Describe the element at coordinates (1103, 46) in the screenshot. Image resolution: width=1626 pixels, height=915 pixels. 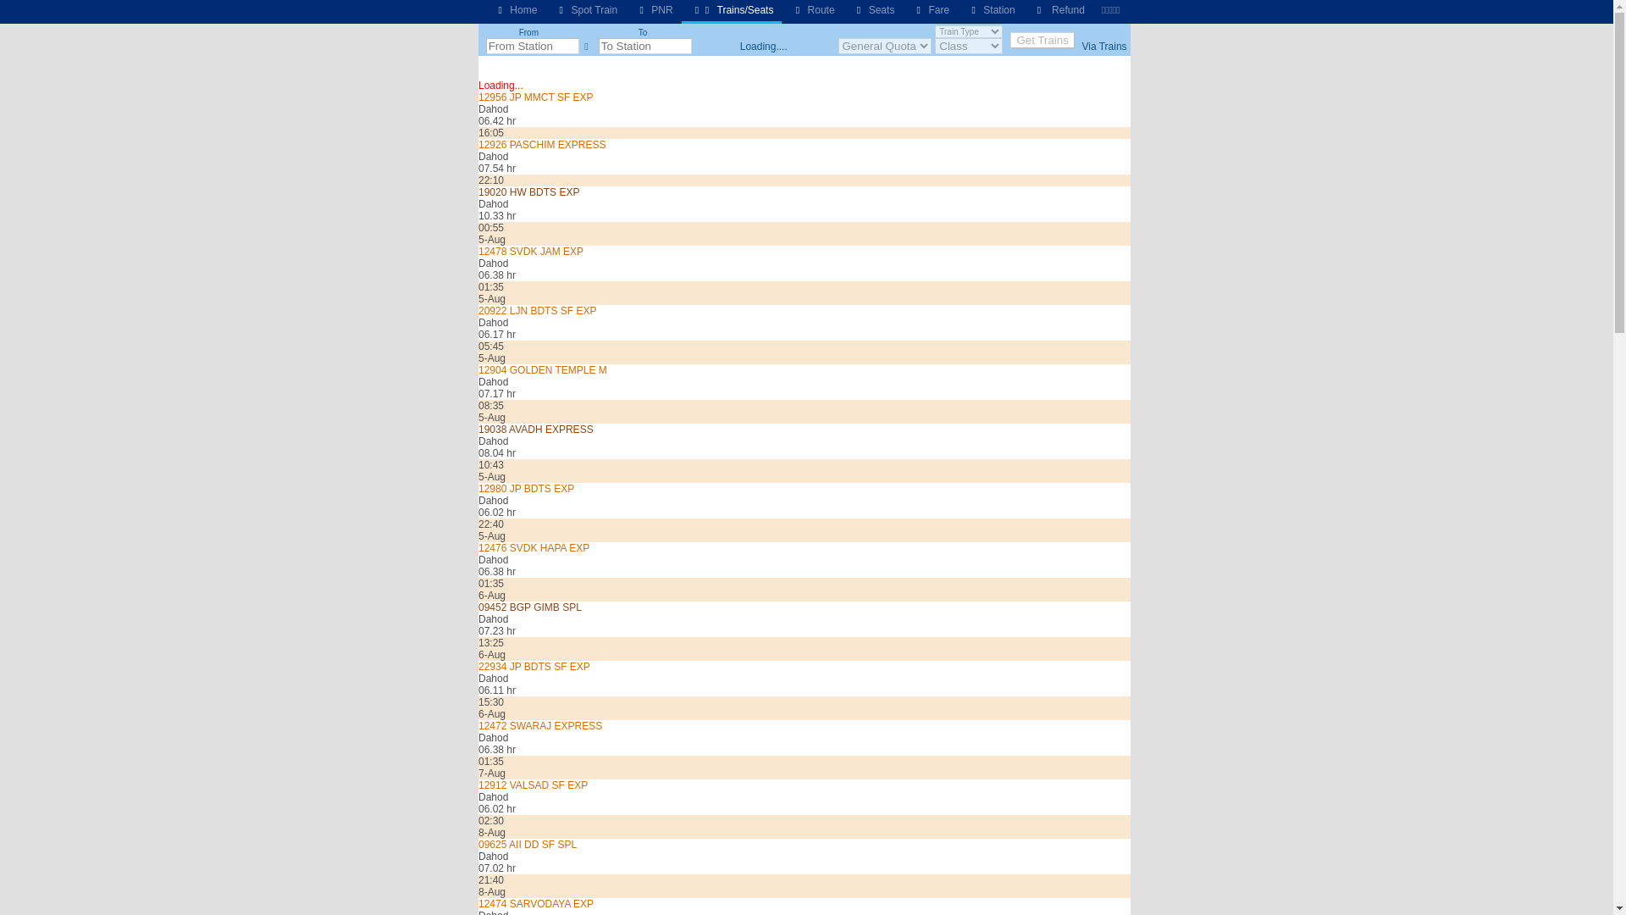
I see `Via Trains` at that location.